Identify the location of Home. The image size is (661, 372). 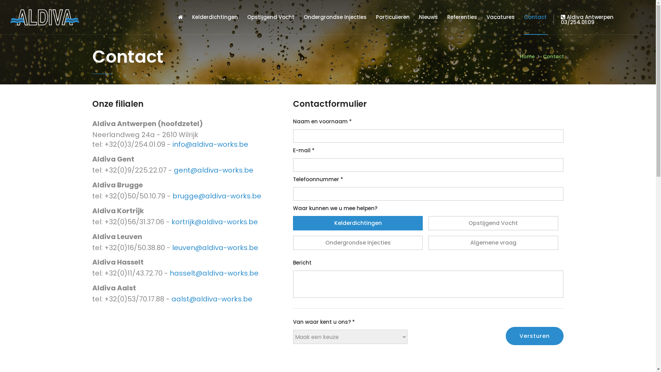
(527, 56).